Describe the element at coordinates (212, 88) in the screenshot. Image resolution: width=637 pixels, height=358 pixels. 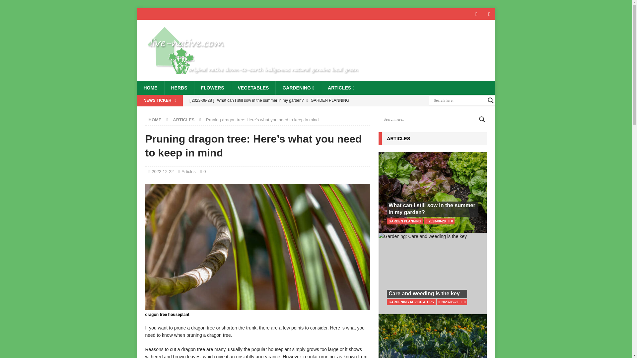
I see `FLOWERS` at that location.